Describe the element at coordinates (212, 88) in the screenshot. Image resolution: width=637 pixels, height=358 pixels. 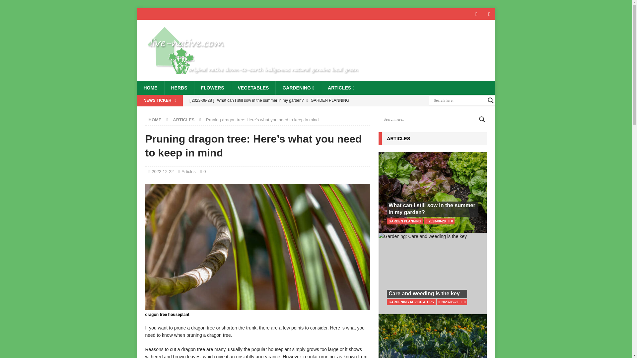
I see `FLOWERS` at that location.